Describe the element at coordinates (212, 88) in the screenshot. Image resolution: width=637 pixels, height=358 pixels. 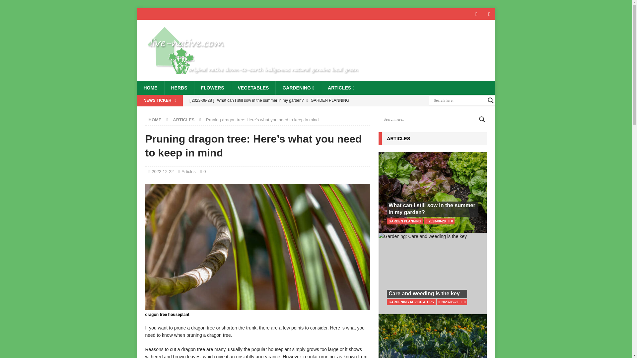
I see `FLOWERS` at that location.